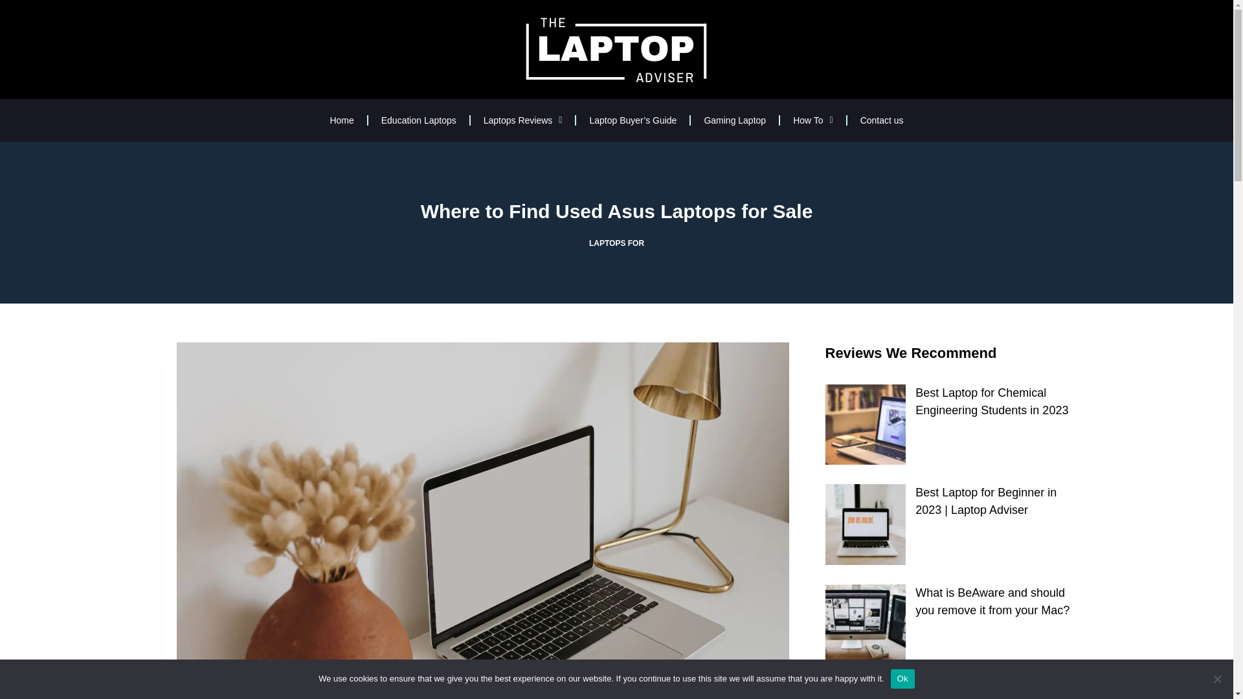 The height and width of the screenshot is (699, 1243). Describe the element at coordinates (882, 120) in the screenshot. I see `Contact us` at that location.